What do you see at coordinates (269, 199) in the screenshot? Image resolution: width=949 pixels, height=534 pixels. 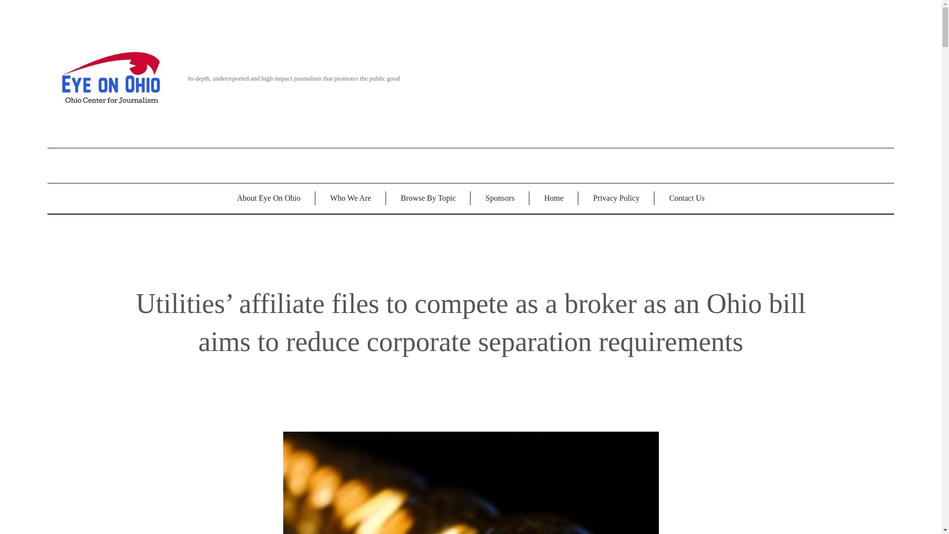 I see `About Eye On Ohio` at bounding box center [269, 199].